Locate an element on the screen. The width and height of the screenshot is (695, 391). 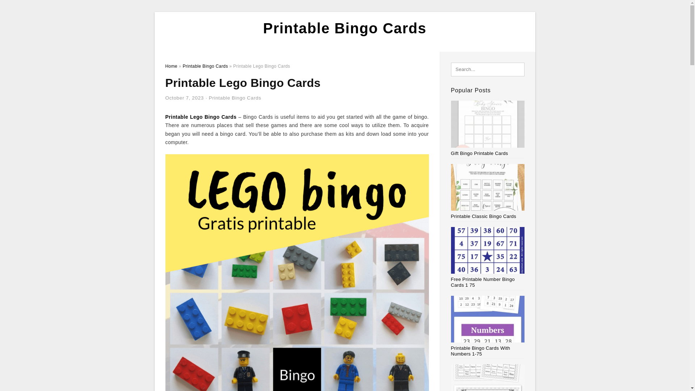
Free Printable Number Bingo Cards 1 75 is located at coordinates (488, 257).